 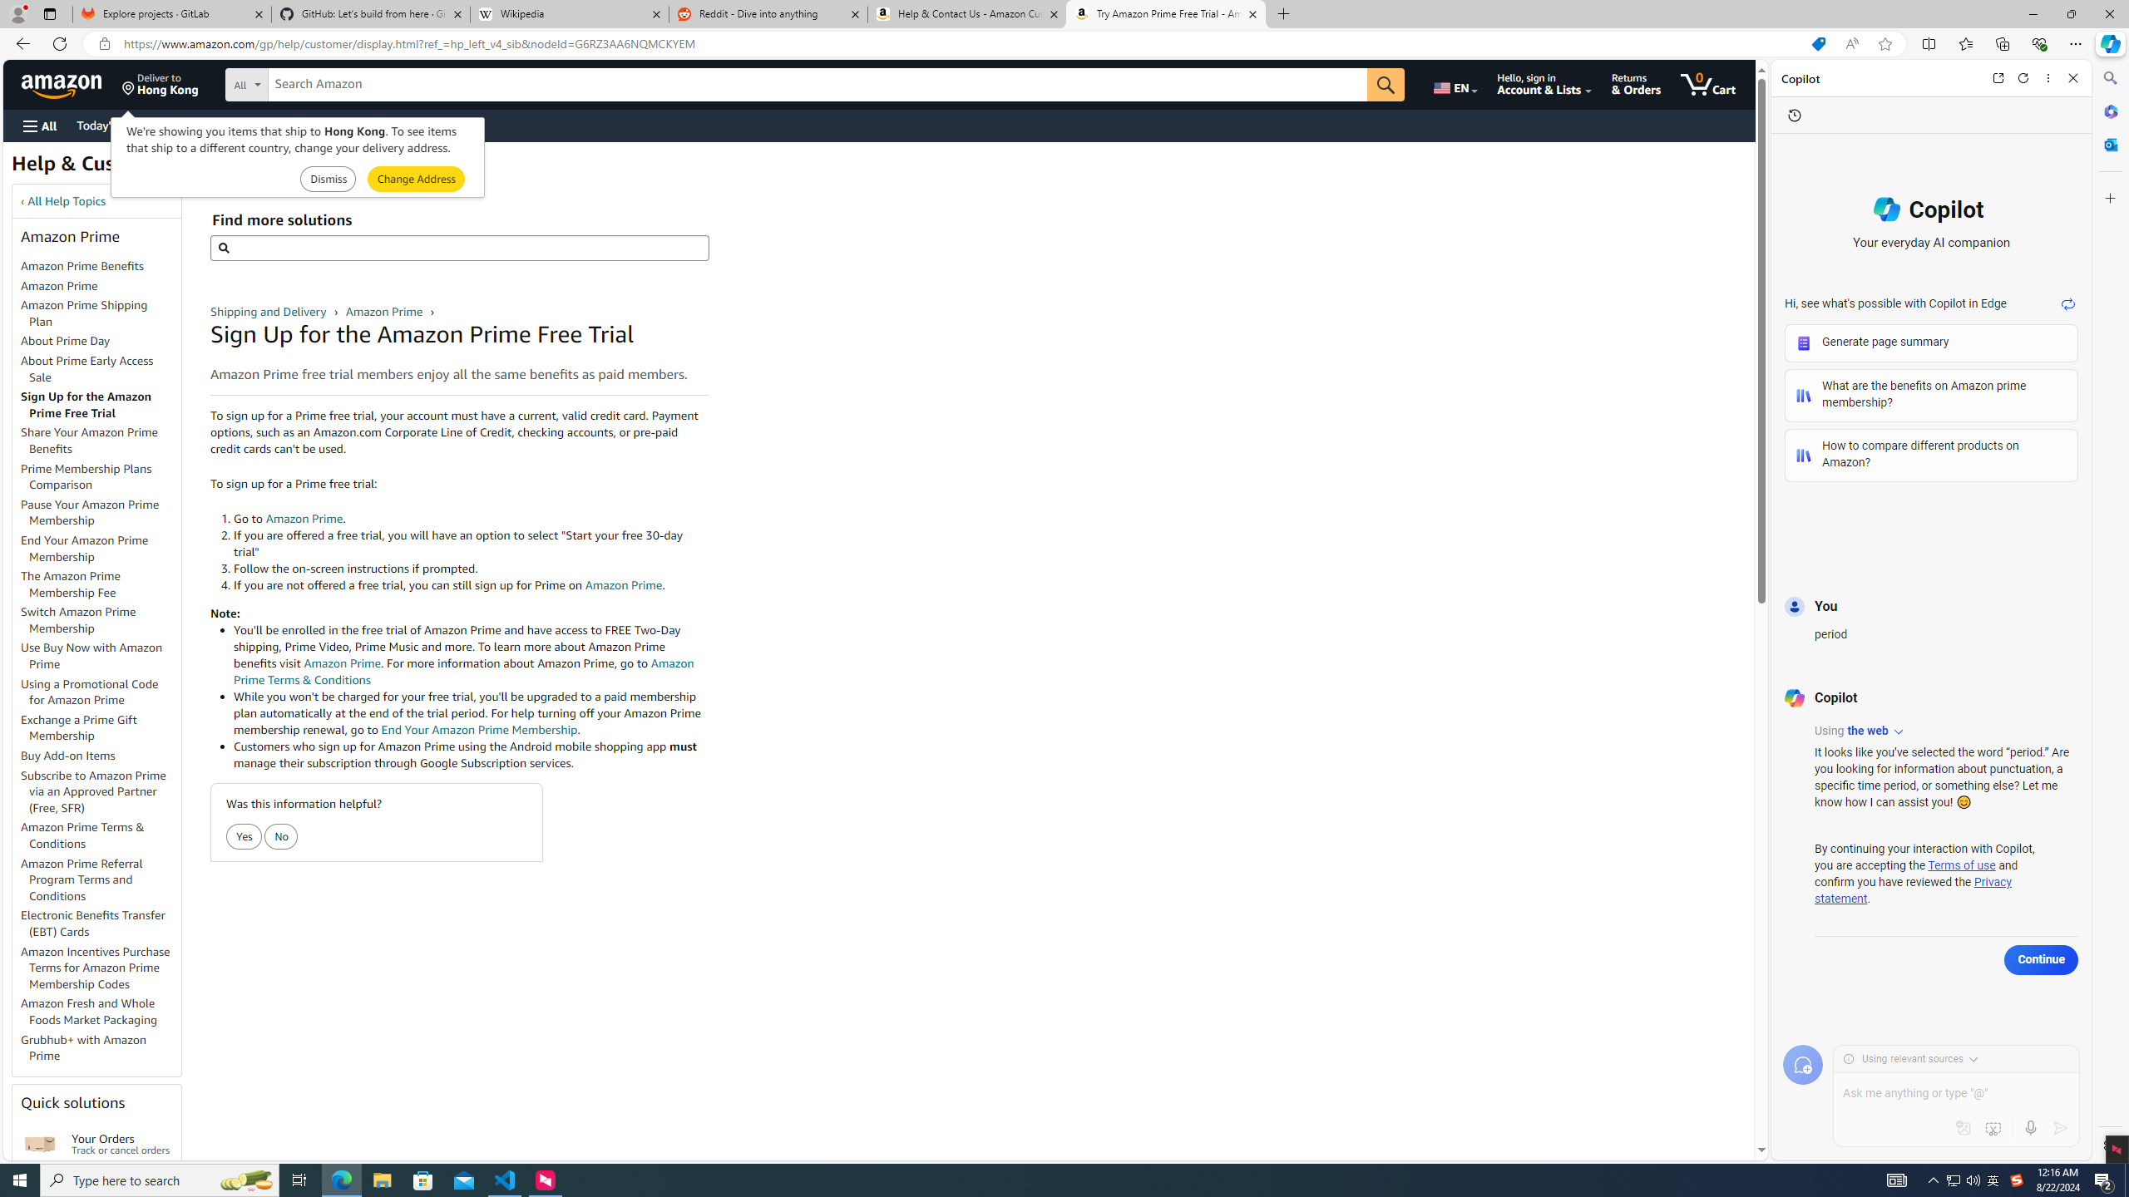 I want to click on Returns & Orders, so click(x=1637, y=84).